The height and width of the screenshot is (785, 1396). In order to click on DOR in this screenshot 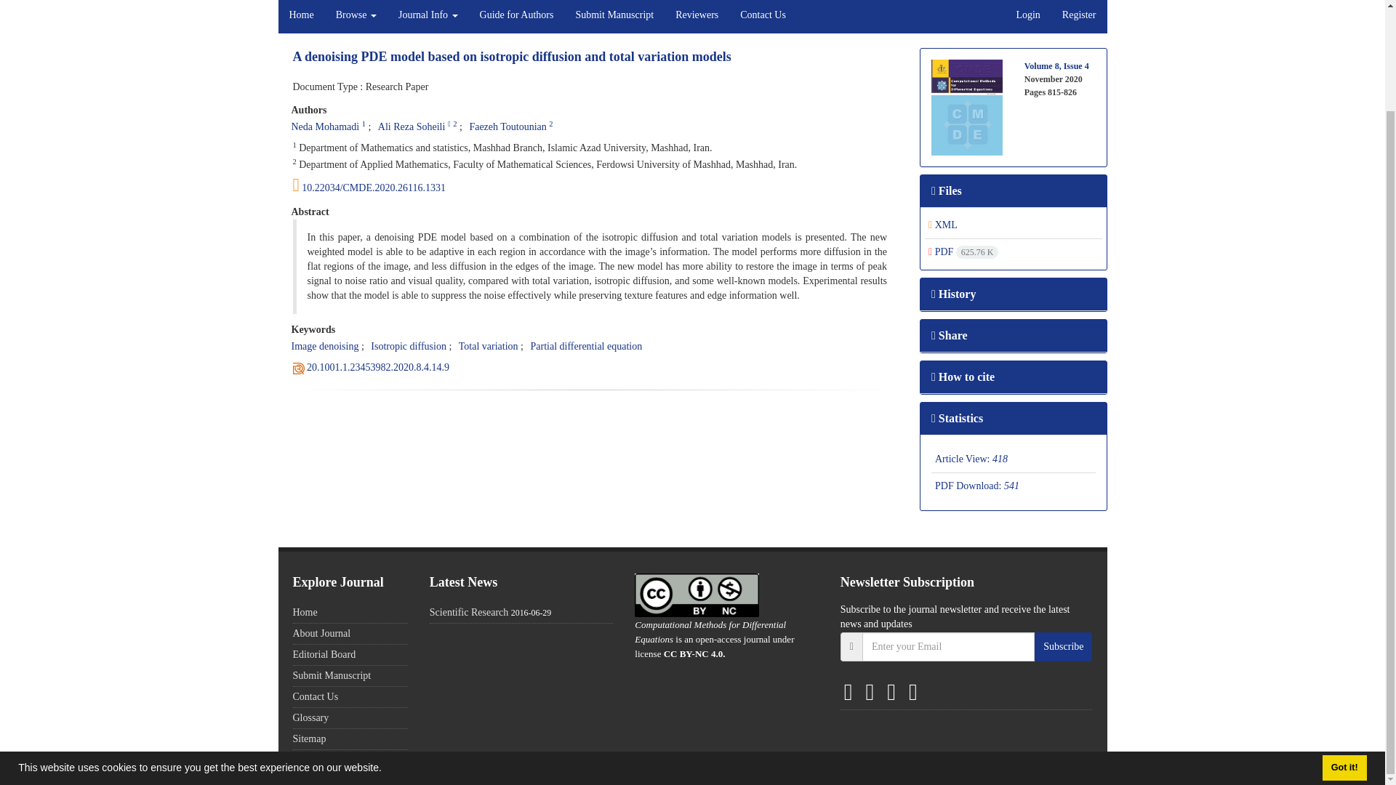, I will do `click(378, 367)`.